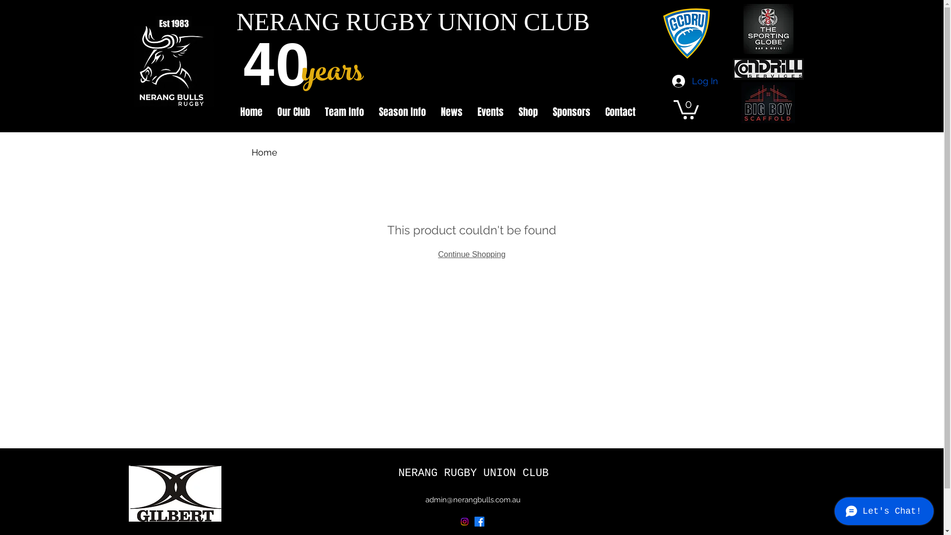 The height and width of the screenshot is (535, 951). What do you see at coordinates (769, 69) in the screenshot?
I see `Condrill (002).PNG` at bounding box center [769, 69].